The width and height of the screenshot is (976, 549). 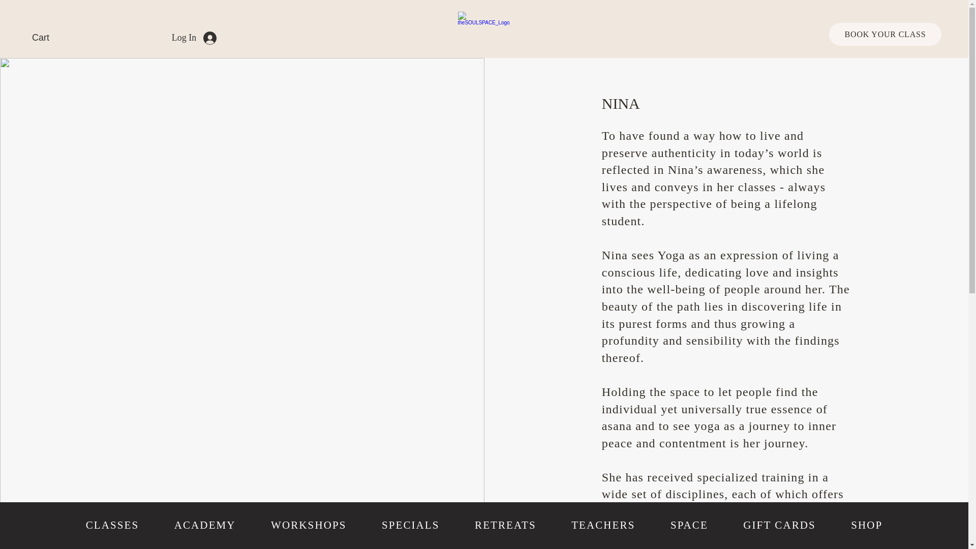 What do you see at coordinates (308, 526) in the screenshot?
I see `WORKSHOPS` at bounding box center [308, 526].